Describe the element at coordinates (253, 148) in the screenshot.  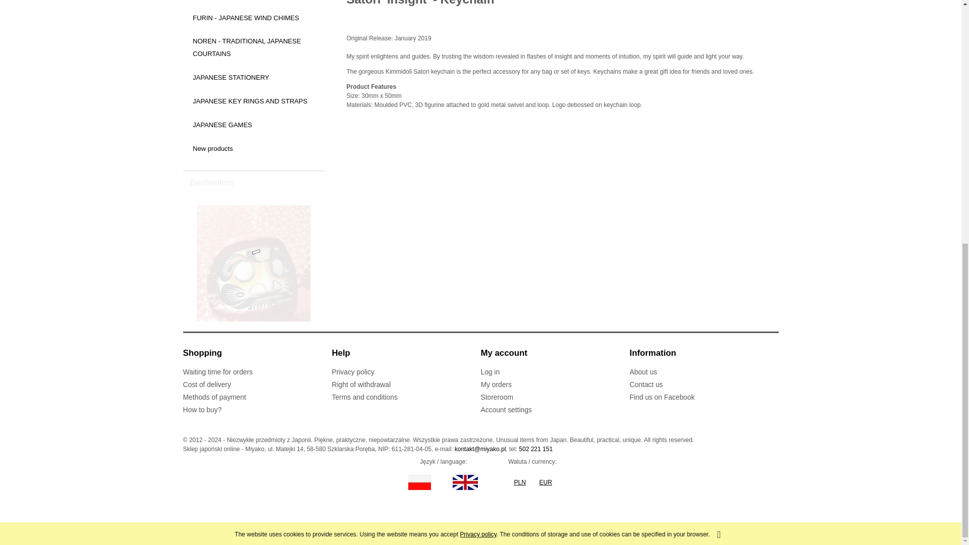
I see `New products` at that location.